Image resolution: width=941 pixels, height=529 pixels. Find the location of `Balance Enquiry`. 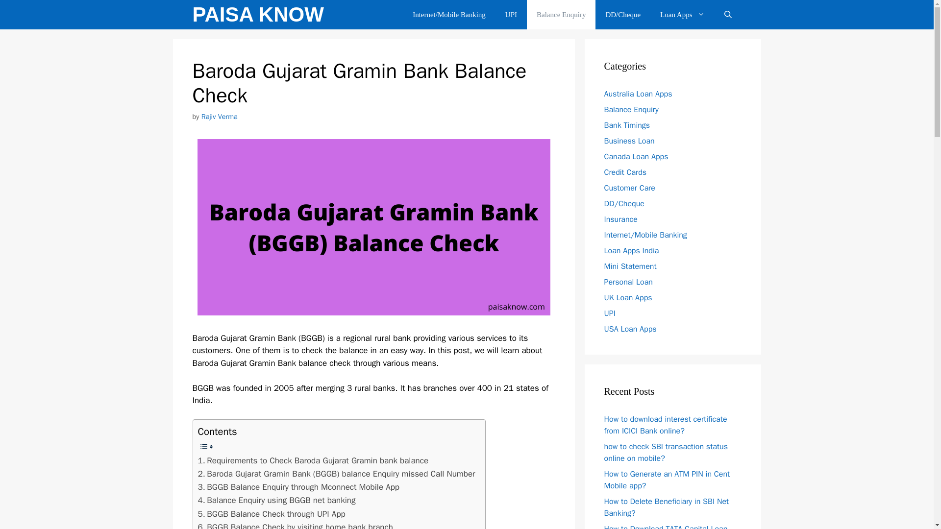

Balance Enquiry is located at coordinates (561, 15).